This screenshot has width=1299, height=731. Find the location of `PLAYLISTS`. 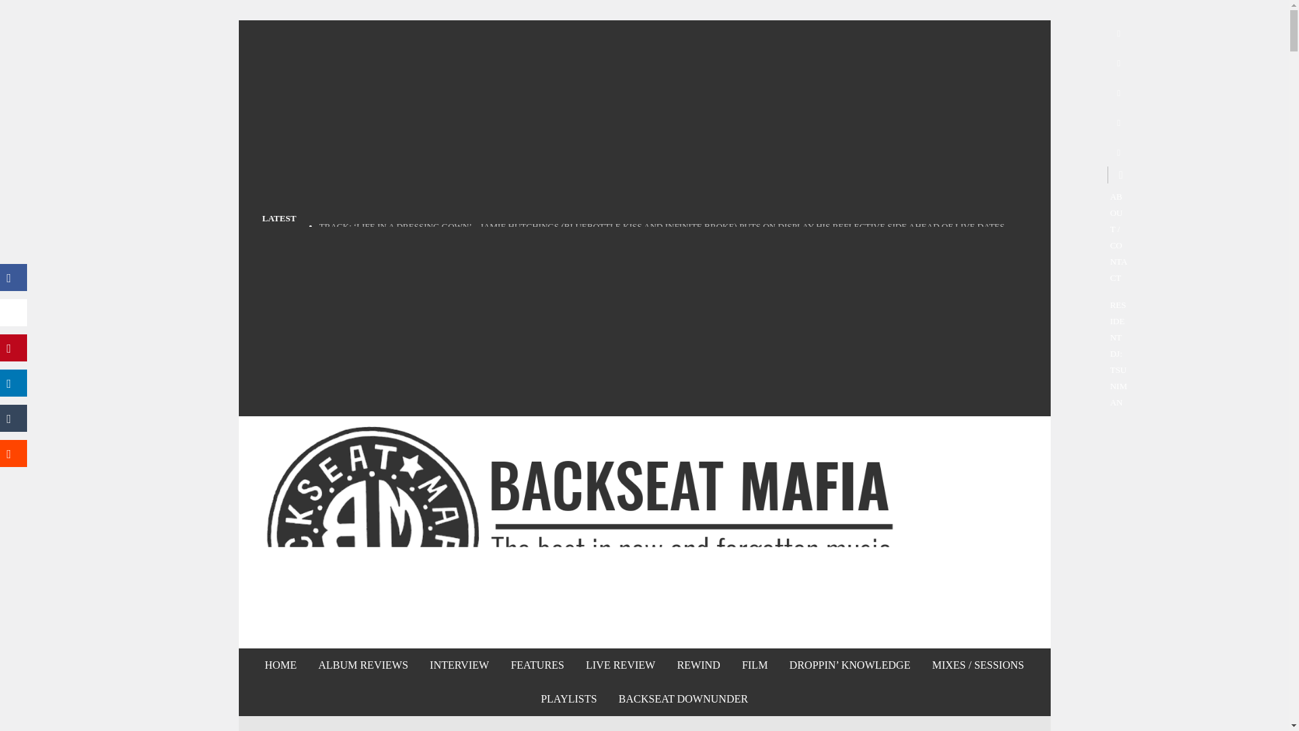

PLAYLISTS is located at coordinates (568, 699).